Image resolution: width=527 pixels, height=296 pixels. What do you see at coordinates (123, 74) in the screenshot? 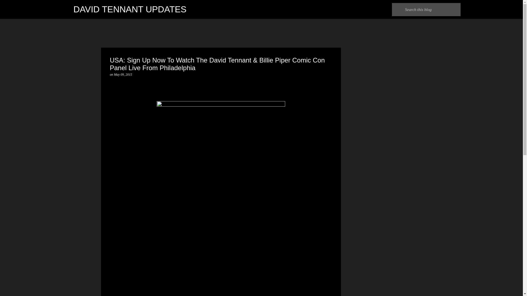
I see `May 09, 2015` at bounding box center [123, 74].